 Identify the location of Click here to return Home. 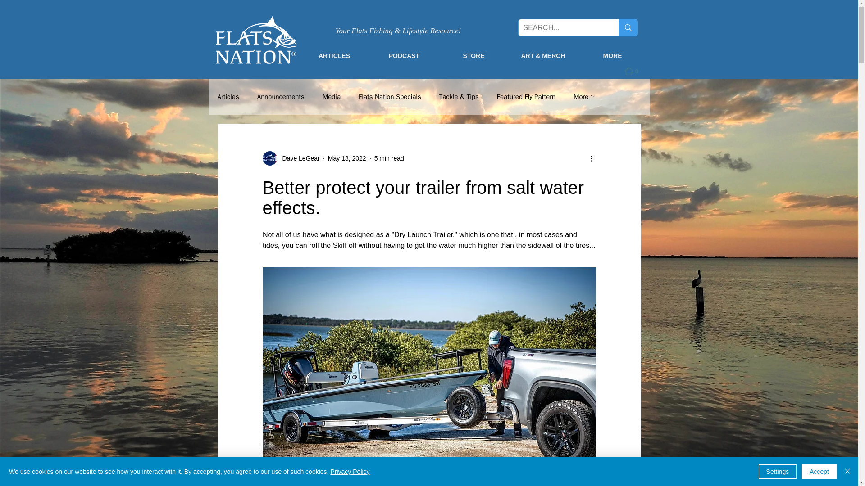
(256, 40).